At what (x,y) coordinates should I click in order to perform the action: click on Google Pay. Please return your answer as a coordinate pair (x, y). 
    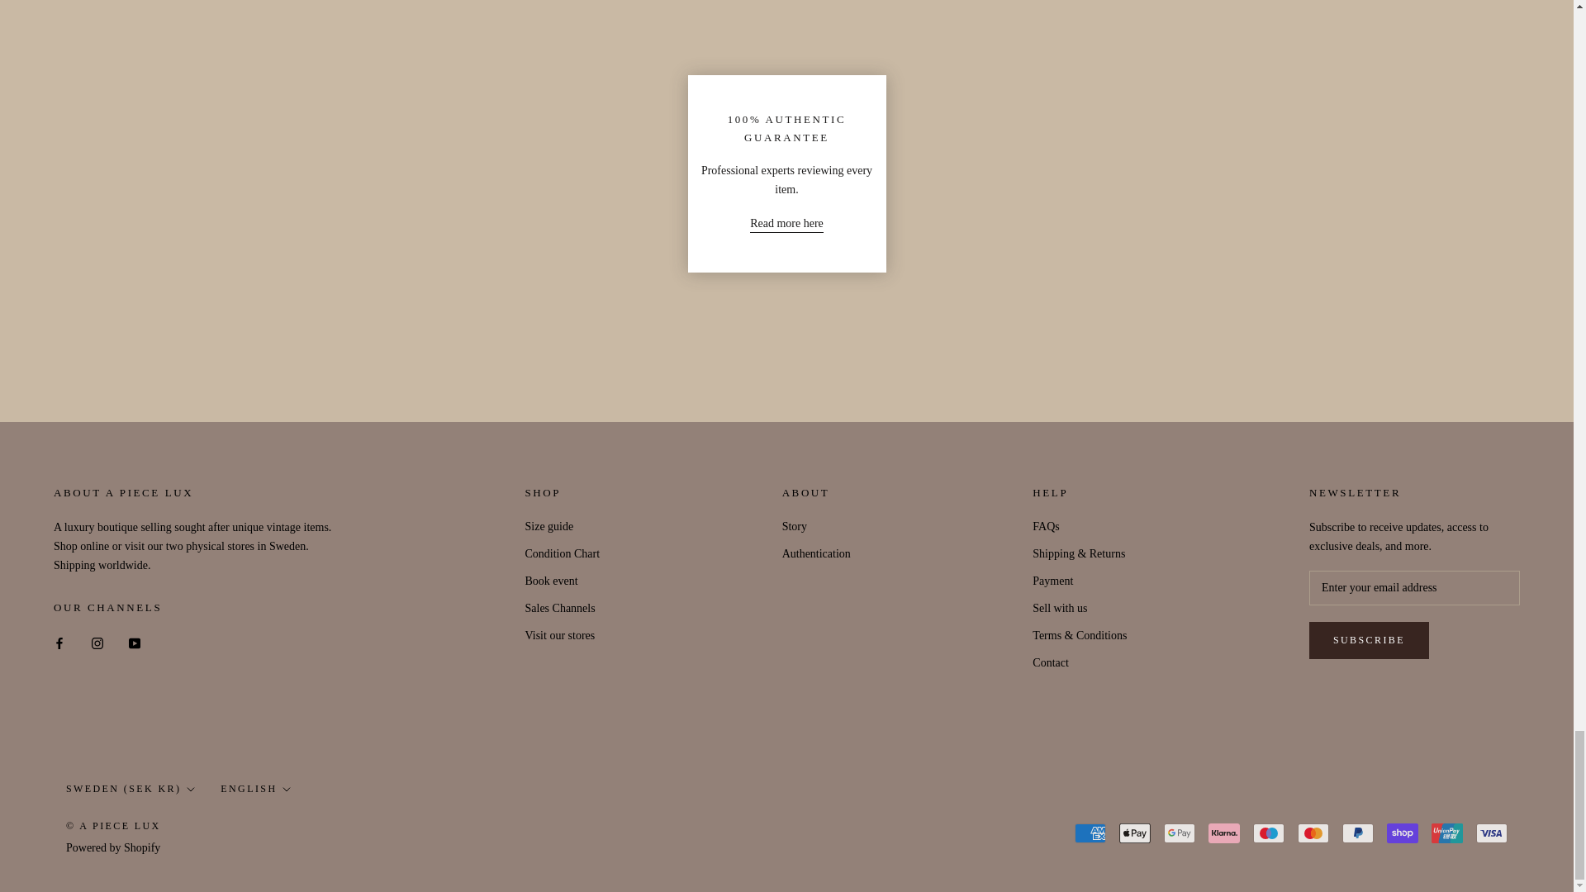
    Looking at the image, I should click on (1180, 833).